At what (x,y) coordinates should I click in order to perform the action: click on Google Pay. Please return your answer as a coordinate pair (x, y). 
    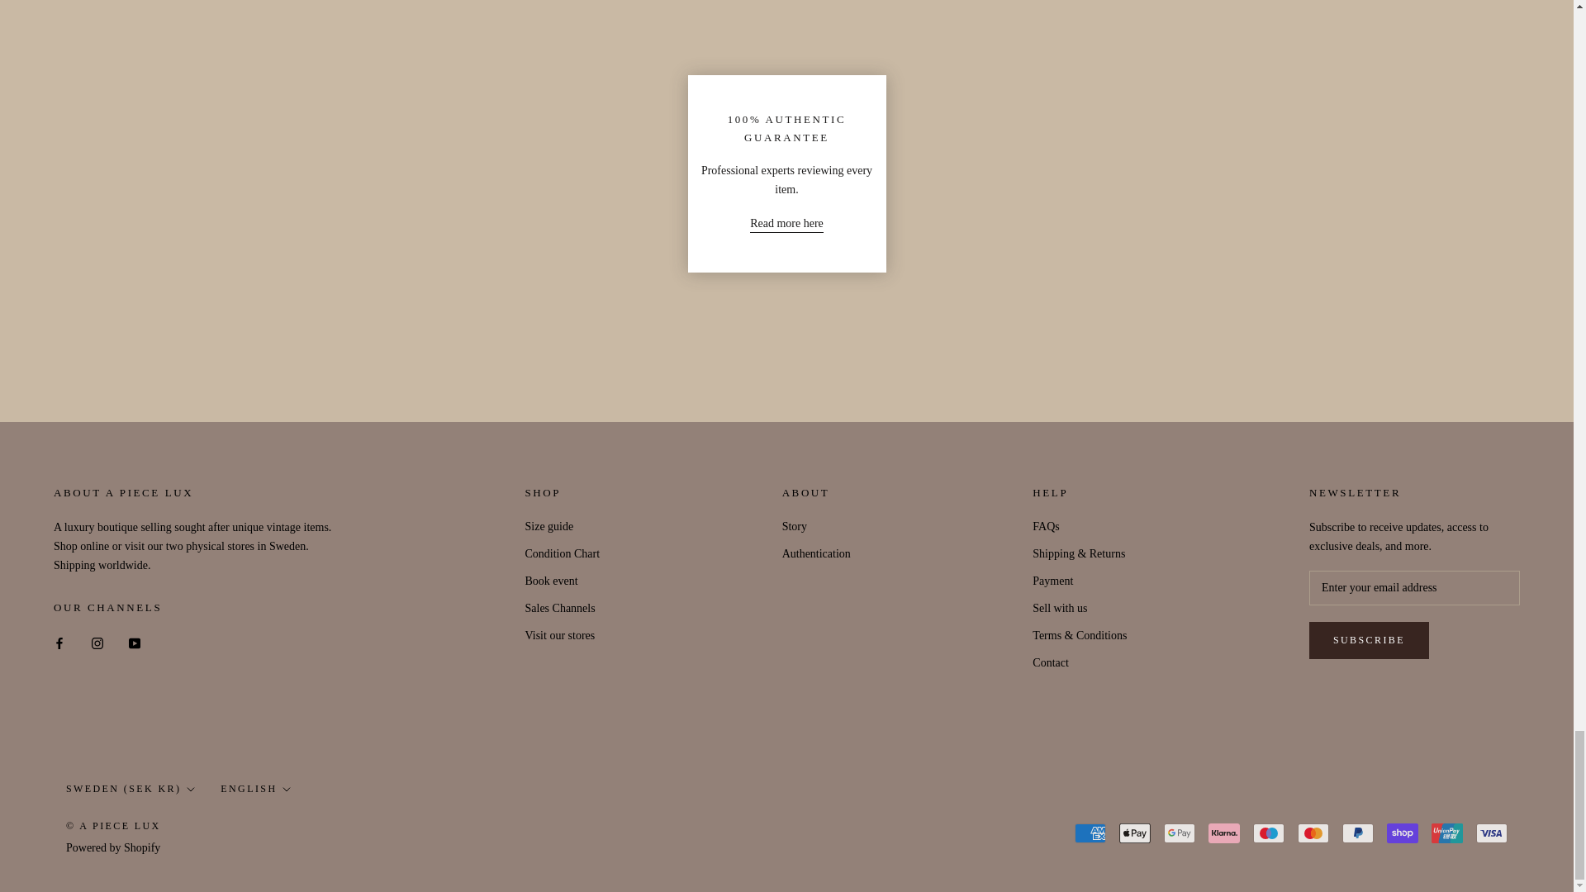
    Looking at the image, I should click on (1180, 833).